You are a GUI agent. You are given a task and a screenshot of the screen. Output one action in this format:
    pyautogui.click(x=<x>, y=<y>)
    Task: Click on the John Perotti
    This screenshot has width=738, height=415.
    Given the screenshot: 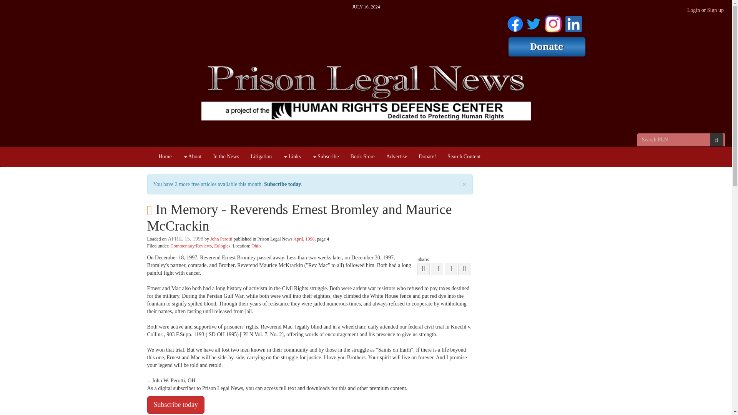 What is the action you would take?
    pyautogui.click(x=221, y=239)
    